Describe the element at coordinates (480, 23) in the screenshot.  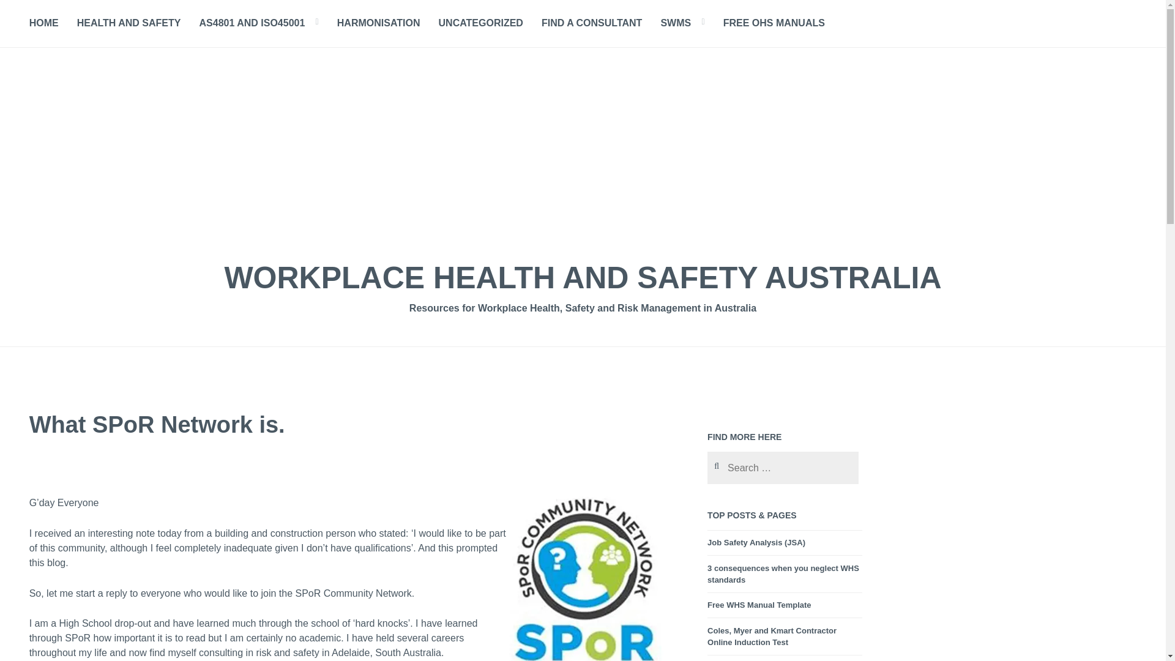
I see `UNCATEGORIZED` at that location.